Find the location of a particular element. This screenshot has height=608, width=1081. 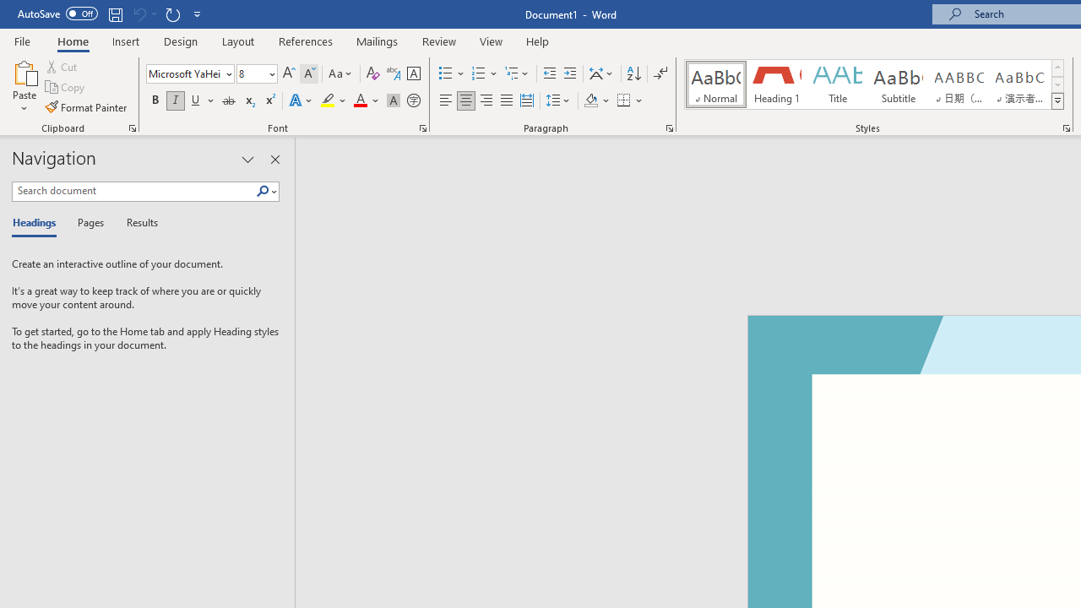

Font Color Red is located at coordinates (360, 101).